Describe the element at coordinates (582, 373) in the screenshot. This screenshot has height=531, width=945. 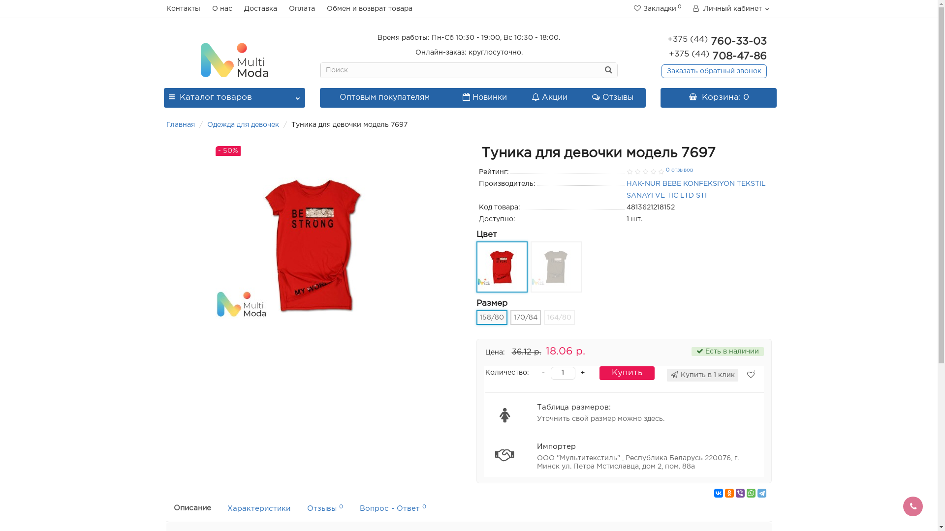
I see `+` at that location.